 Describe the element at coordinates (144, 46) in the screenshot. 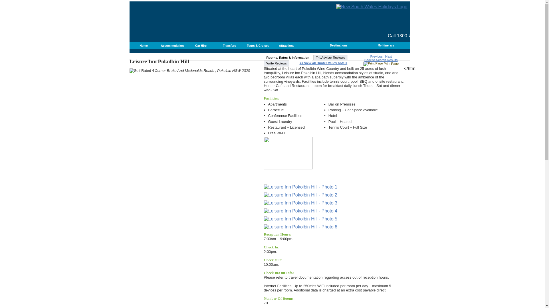

I see `Home` at that location.